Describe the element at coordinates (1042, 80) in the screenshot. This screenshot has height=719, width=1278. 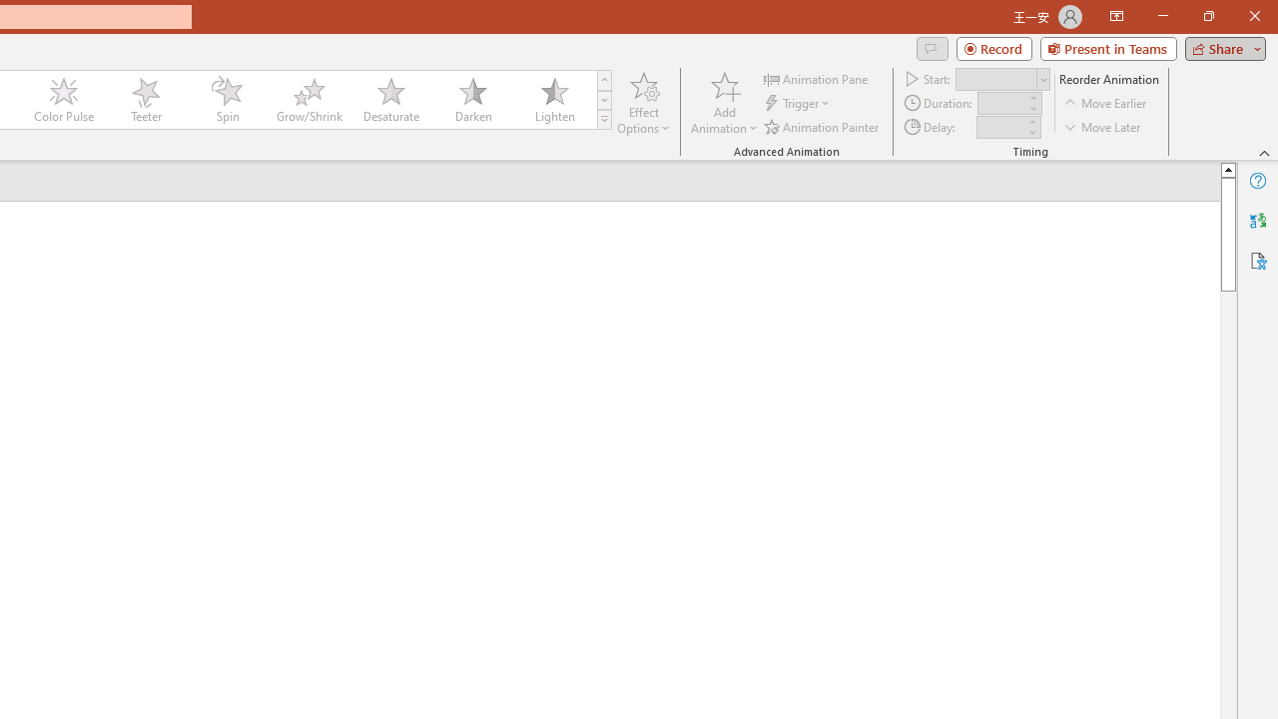
I see `Open` at that location.